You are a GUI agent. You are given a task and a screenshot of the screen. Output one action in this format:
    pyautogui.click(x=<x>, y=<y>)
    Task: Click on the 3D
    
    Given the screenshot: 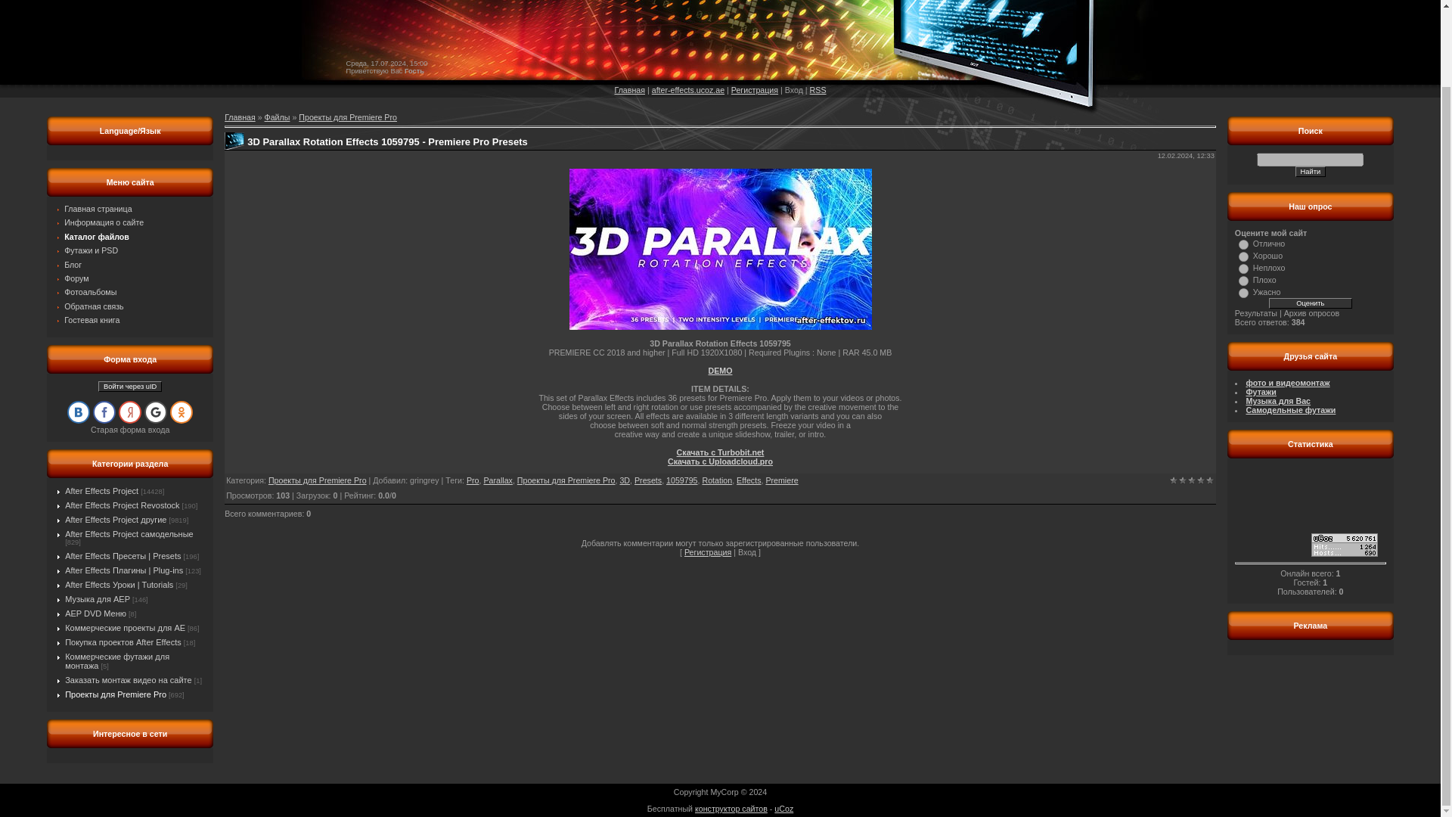 What is the action you would take?
    pyautogui.click(x=625, y=480)
    